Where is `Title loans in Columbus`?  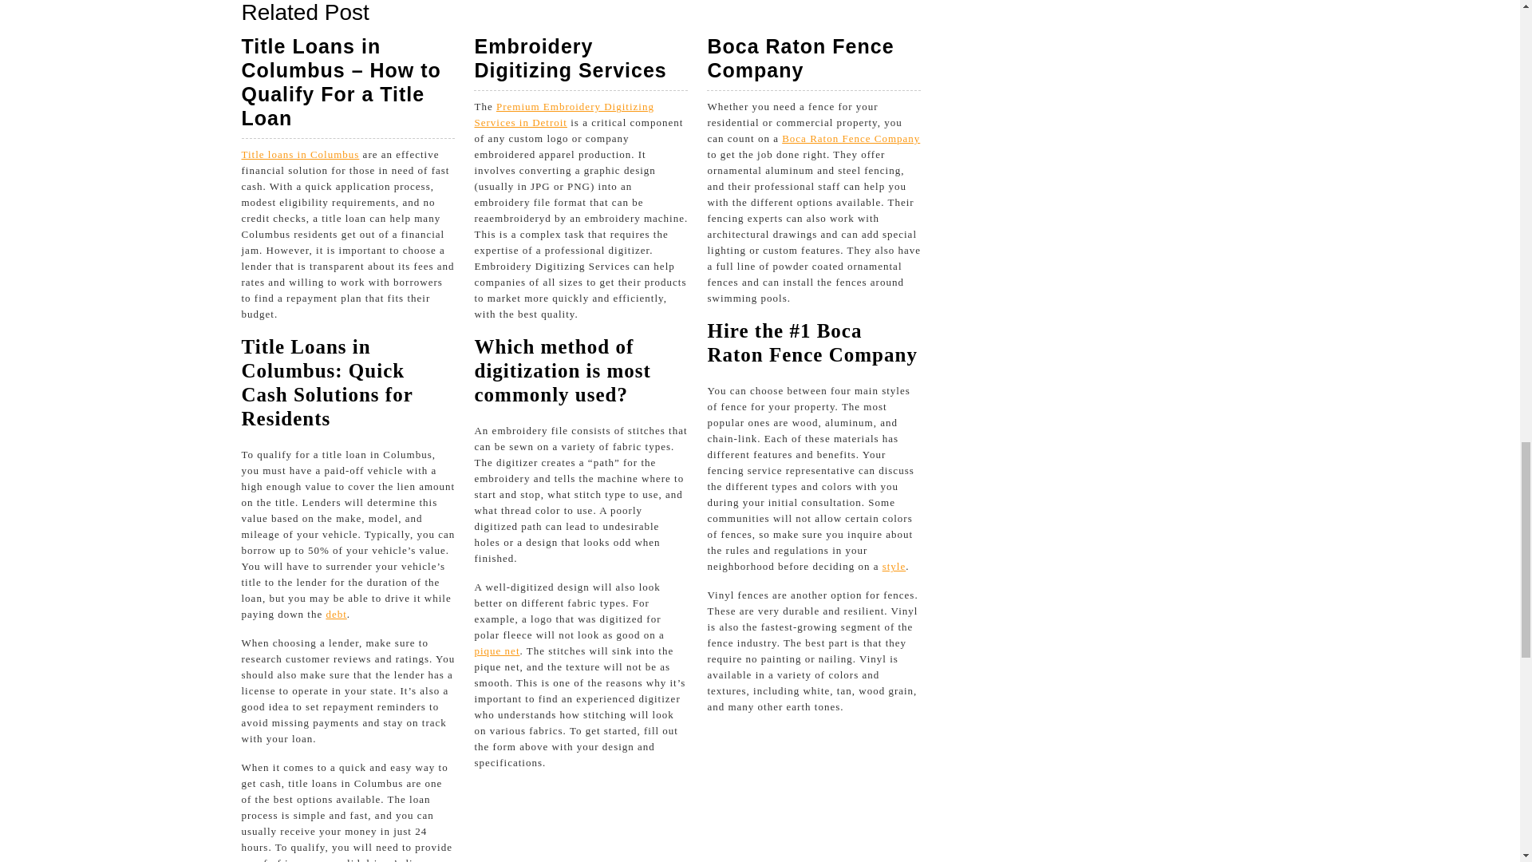
Title loans in Columbus is located at coordinates (335, 614).